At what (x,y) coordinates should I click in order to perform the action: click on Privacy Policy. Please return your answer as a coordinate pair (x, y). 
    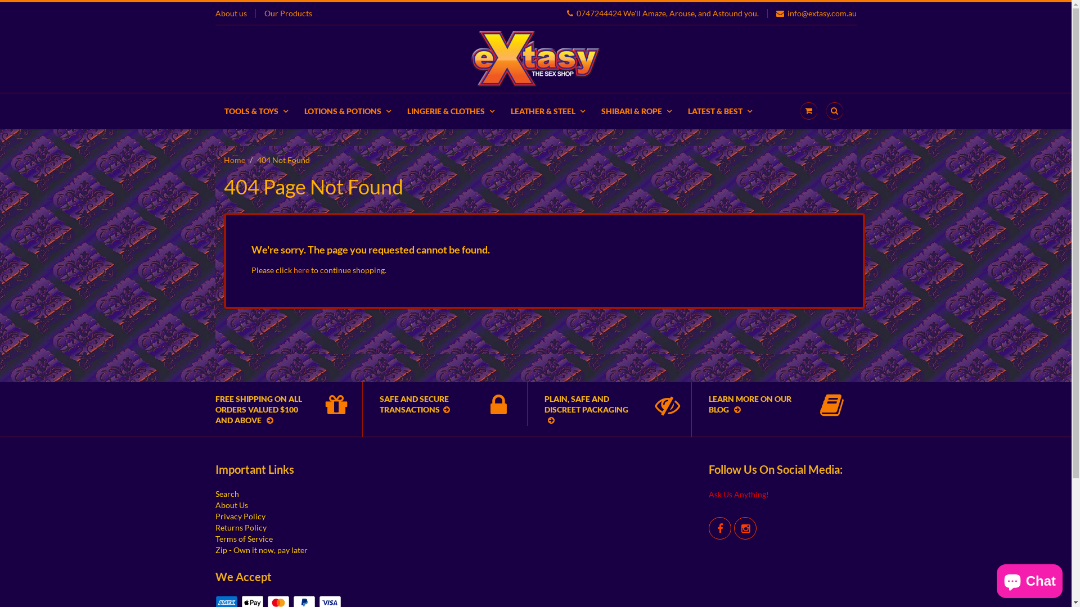
    Looking at the image, I should click on (240, 516).